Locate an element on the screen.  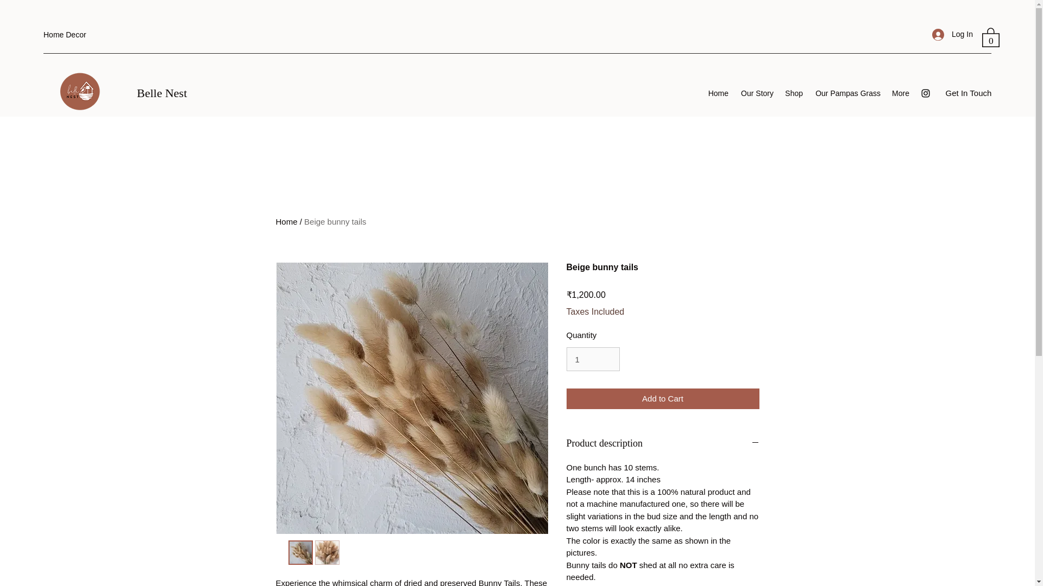
Product description is located at coordinates (663, 444).